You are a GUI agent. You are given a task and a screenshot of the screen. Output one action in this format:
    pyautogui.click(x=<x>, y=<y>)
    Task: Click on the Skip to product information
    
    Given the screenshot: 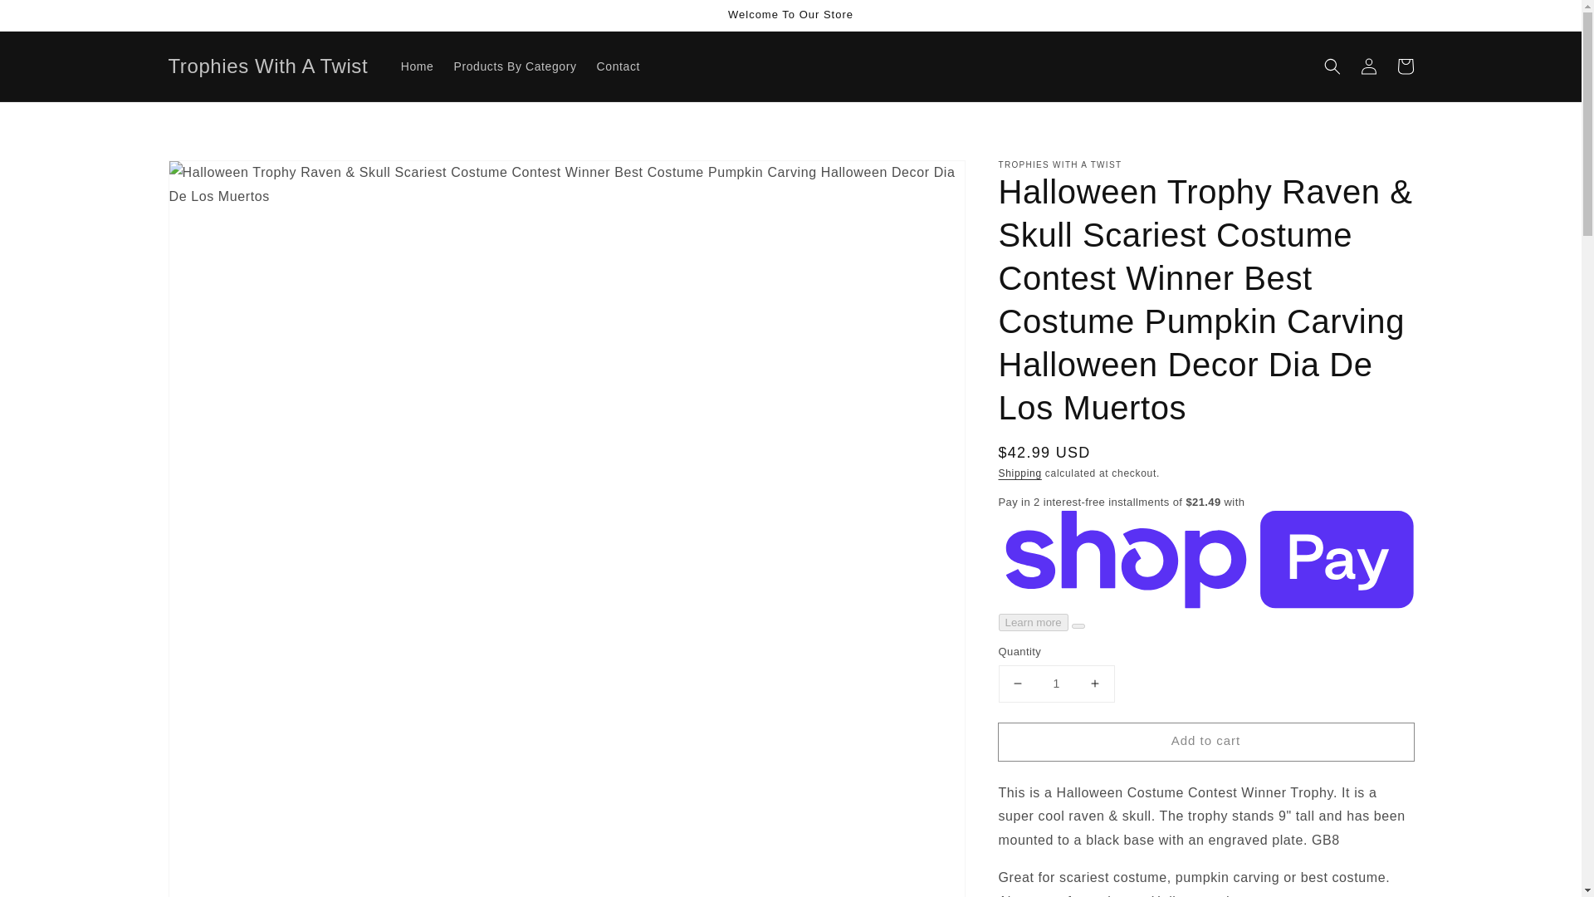 What is the action you would take?
    pyautogui.click(x=218, y=178)
    